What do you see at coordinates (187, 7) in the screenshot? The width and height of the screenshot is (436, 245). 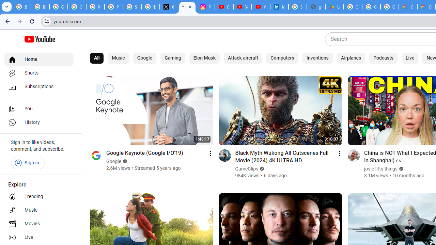 I see `YouTube - Audio playing` at bounding box center [187, 7].